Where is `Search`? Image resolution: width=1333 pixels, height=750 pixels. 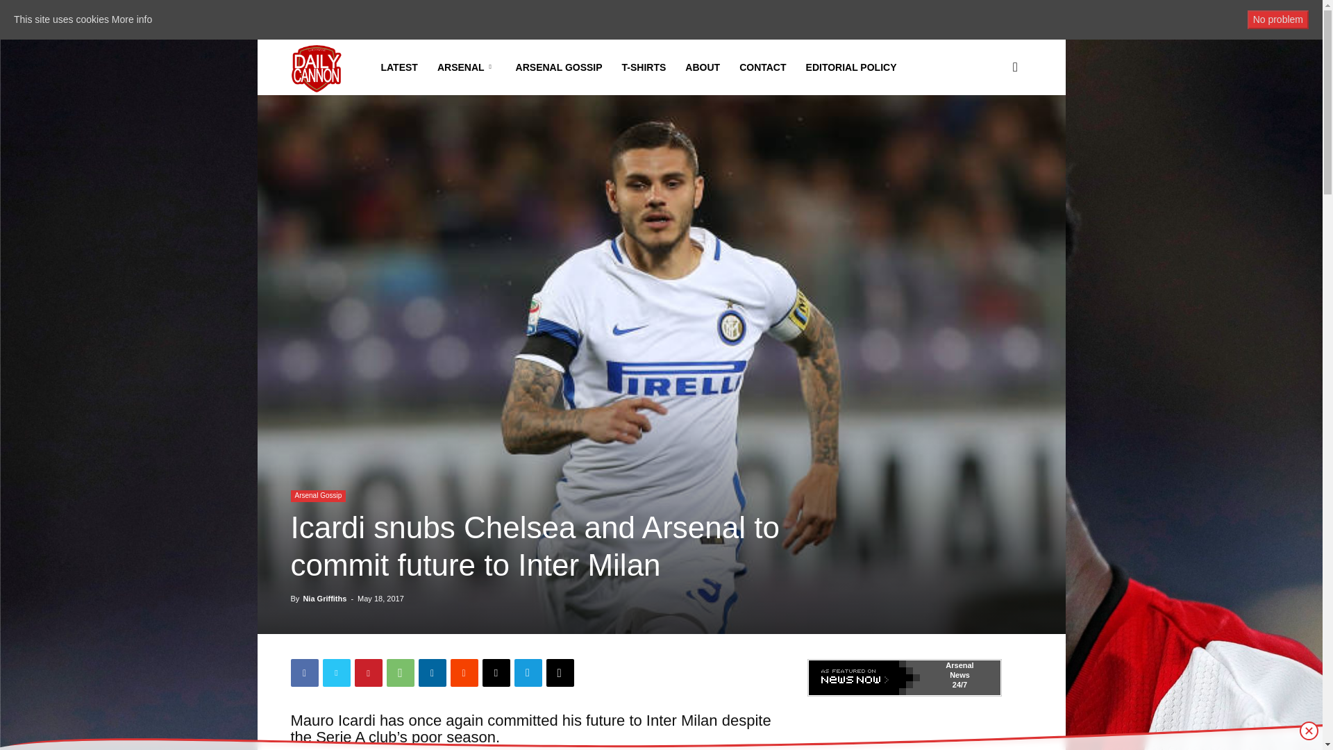 Search is located at coordinates (993, 134).